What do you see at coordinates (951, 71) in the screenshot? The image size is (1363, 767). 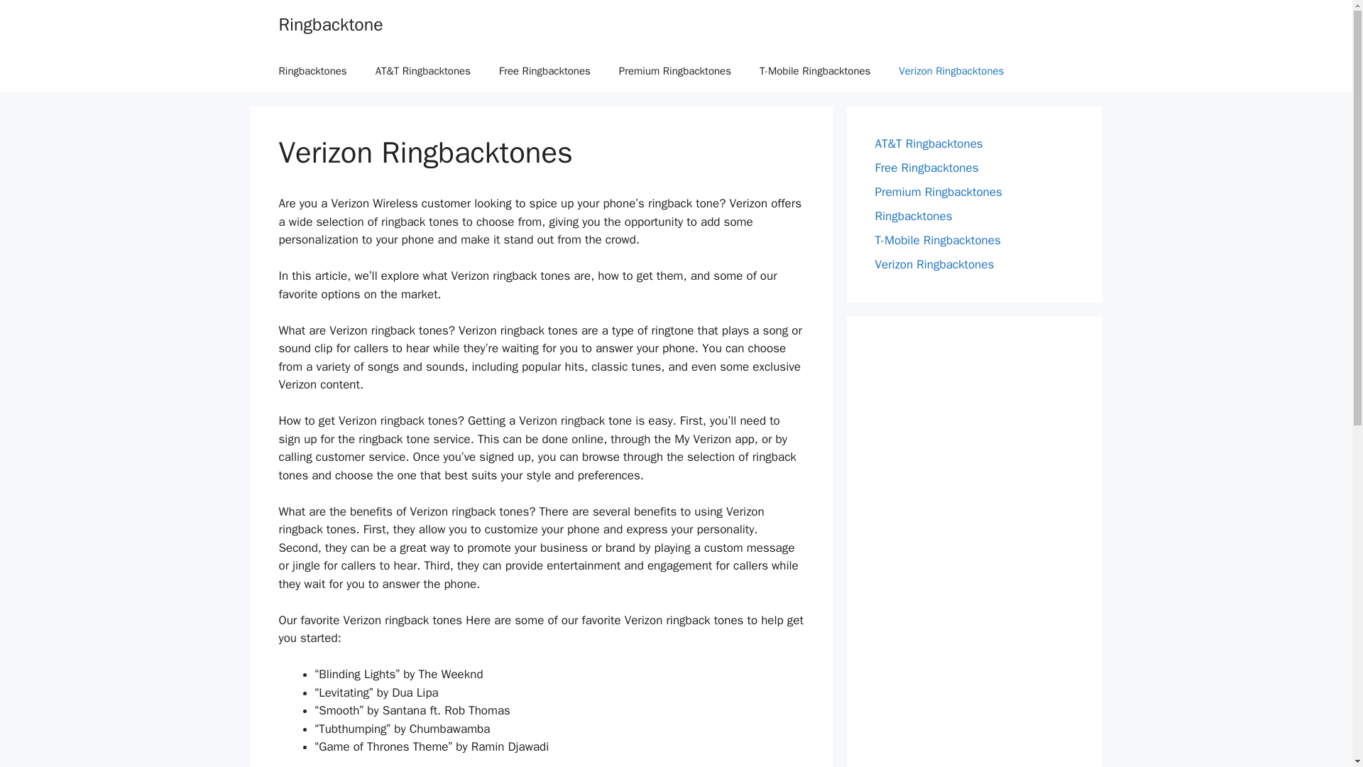 I see `Verizon Ringbacktones` at bounding box center [951, 71].